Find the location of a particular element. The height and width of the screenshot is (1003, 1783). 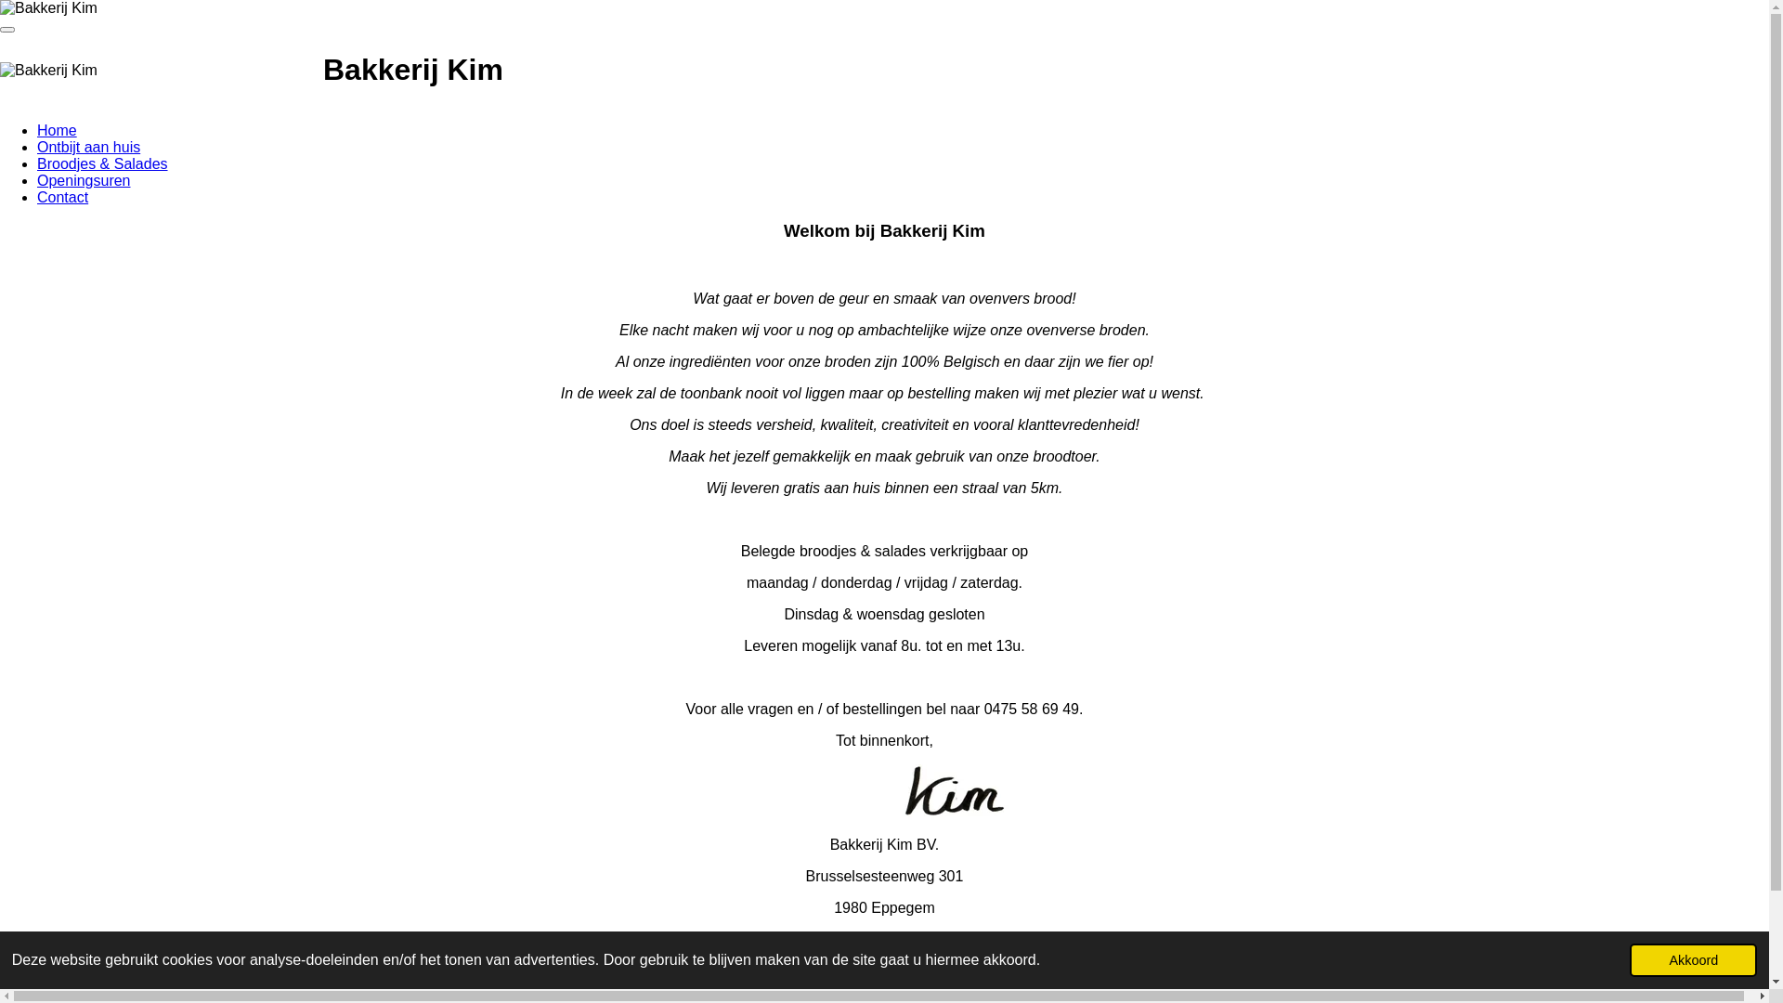

Bakkerij Kim is located at coordinates (48, 71).